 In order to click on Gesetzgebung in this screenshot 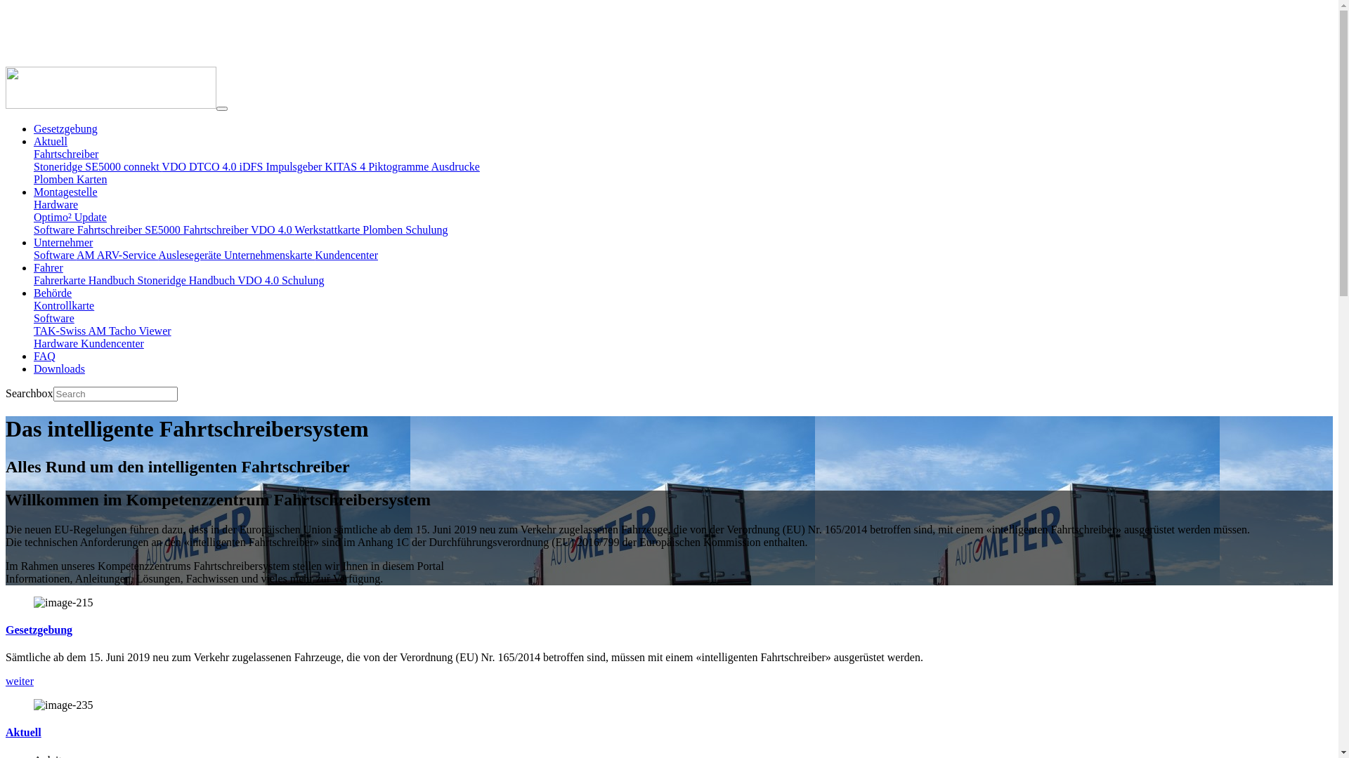, I will do `click(39, 630)`.